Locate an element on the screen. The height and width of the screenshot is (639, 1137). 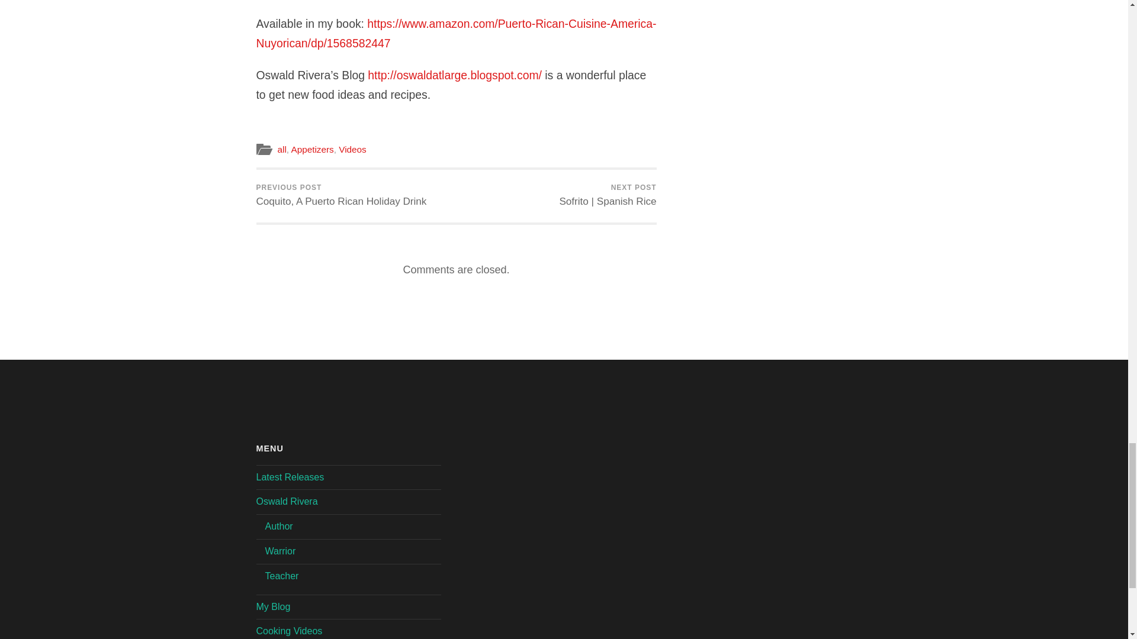
Author is located at coordinates (279, 526).